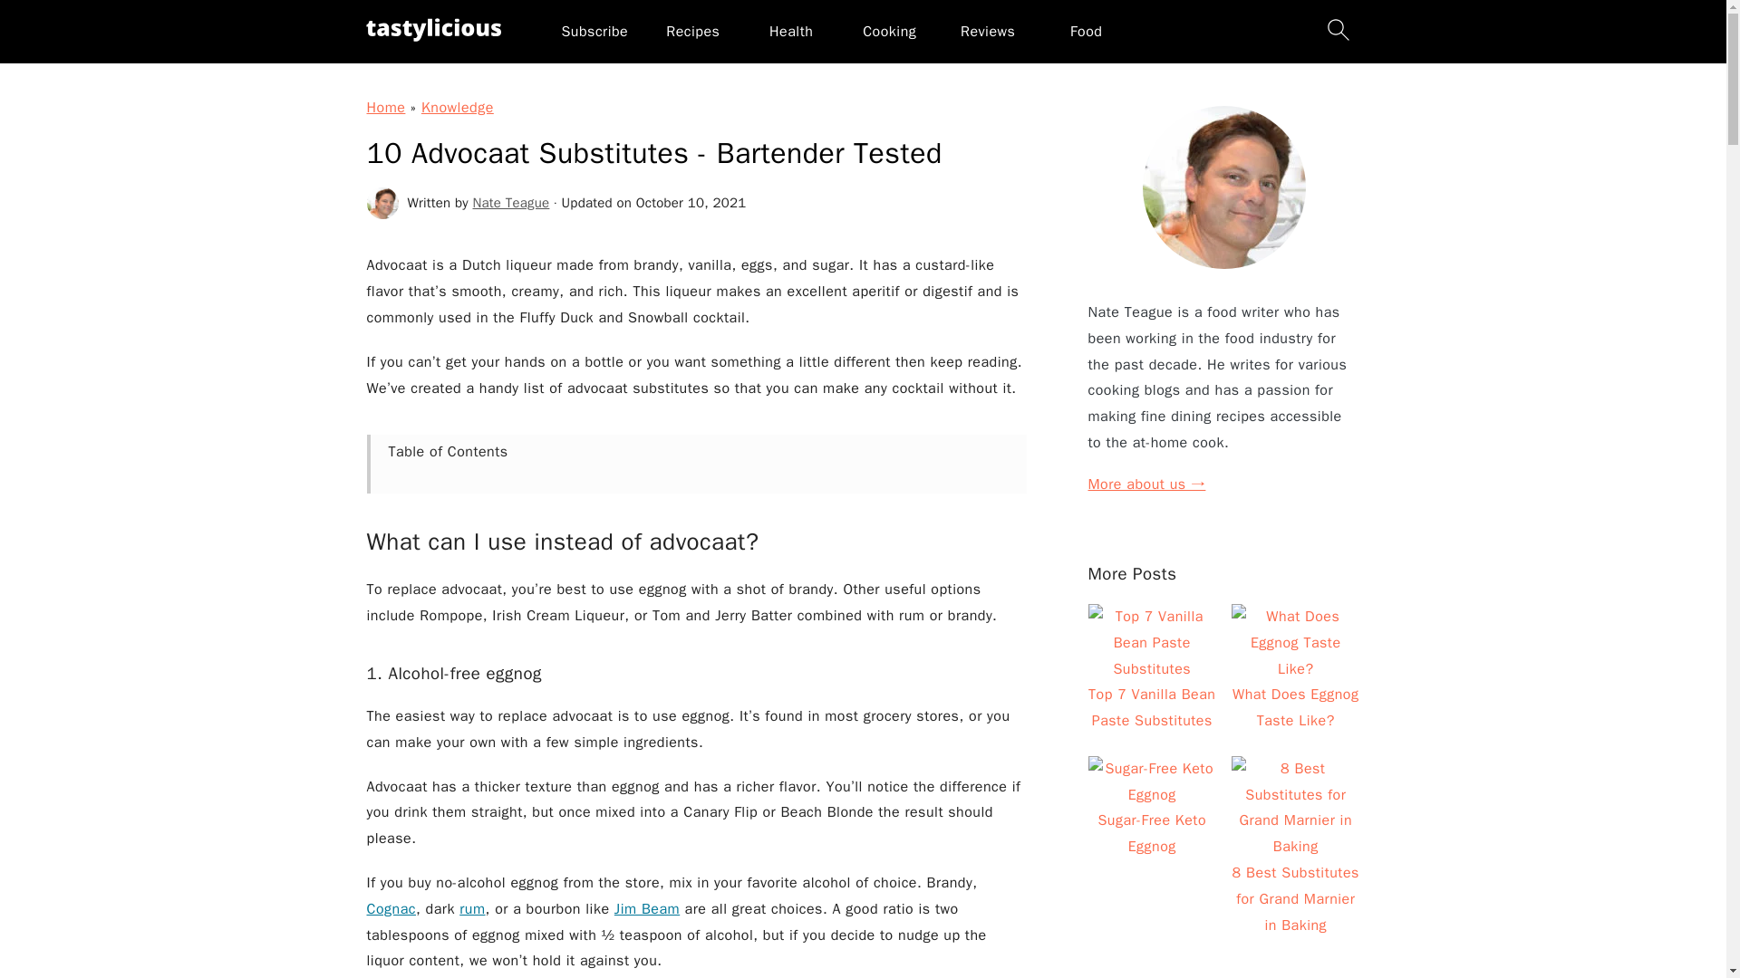 The image size is (1740, 978). I want to click on Food, so click(1086, 31).